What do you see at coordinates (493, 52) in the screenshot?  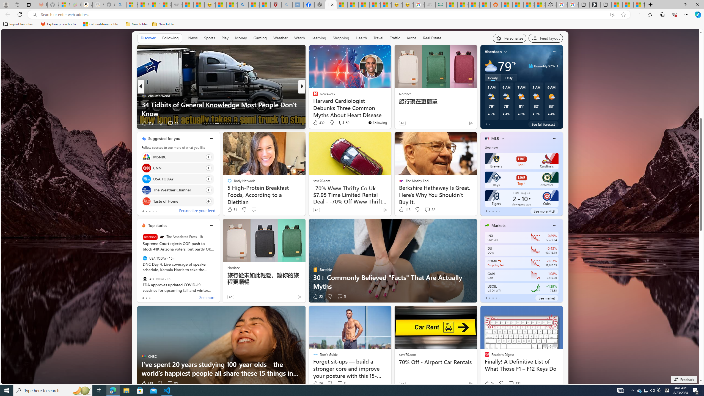 I see `Aberdeen` at bounding box center [493, 52].